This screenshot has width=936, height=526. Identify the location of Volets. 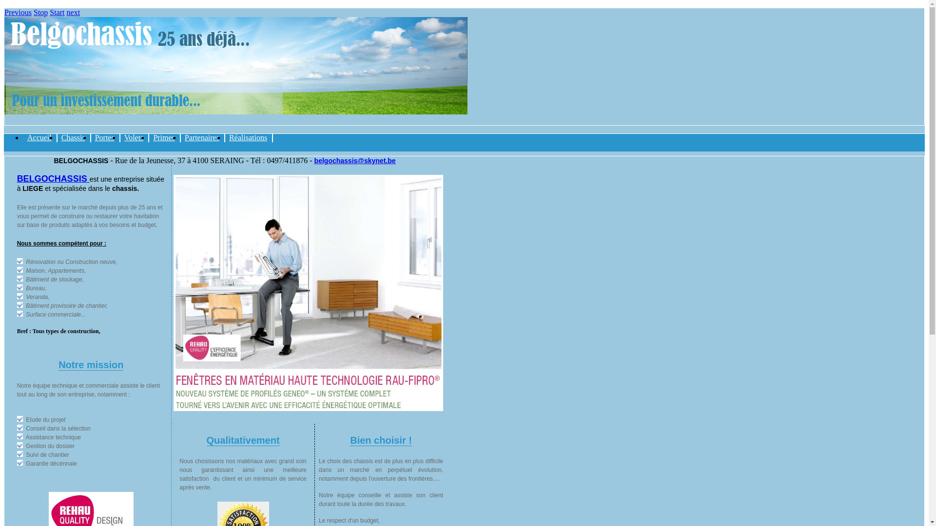
(135, 138).